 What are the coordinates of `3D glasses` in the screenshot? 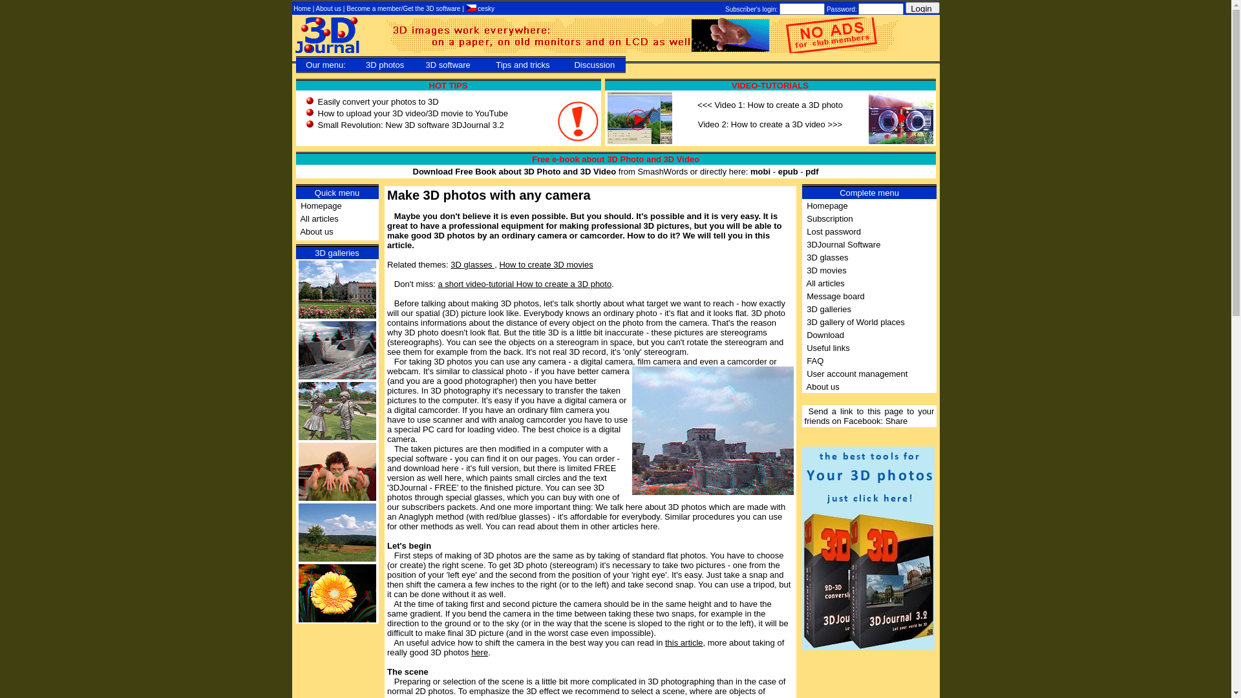 It's located at (827, 257).